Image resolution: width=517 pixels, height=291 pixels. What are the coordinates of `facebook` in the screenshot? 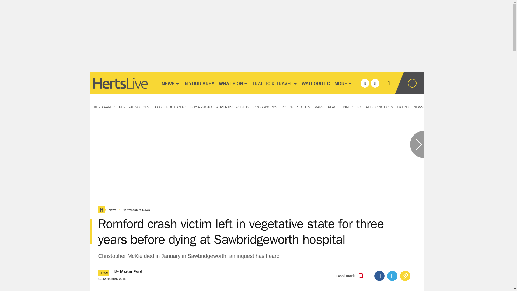 It's located at (365, 83).